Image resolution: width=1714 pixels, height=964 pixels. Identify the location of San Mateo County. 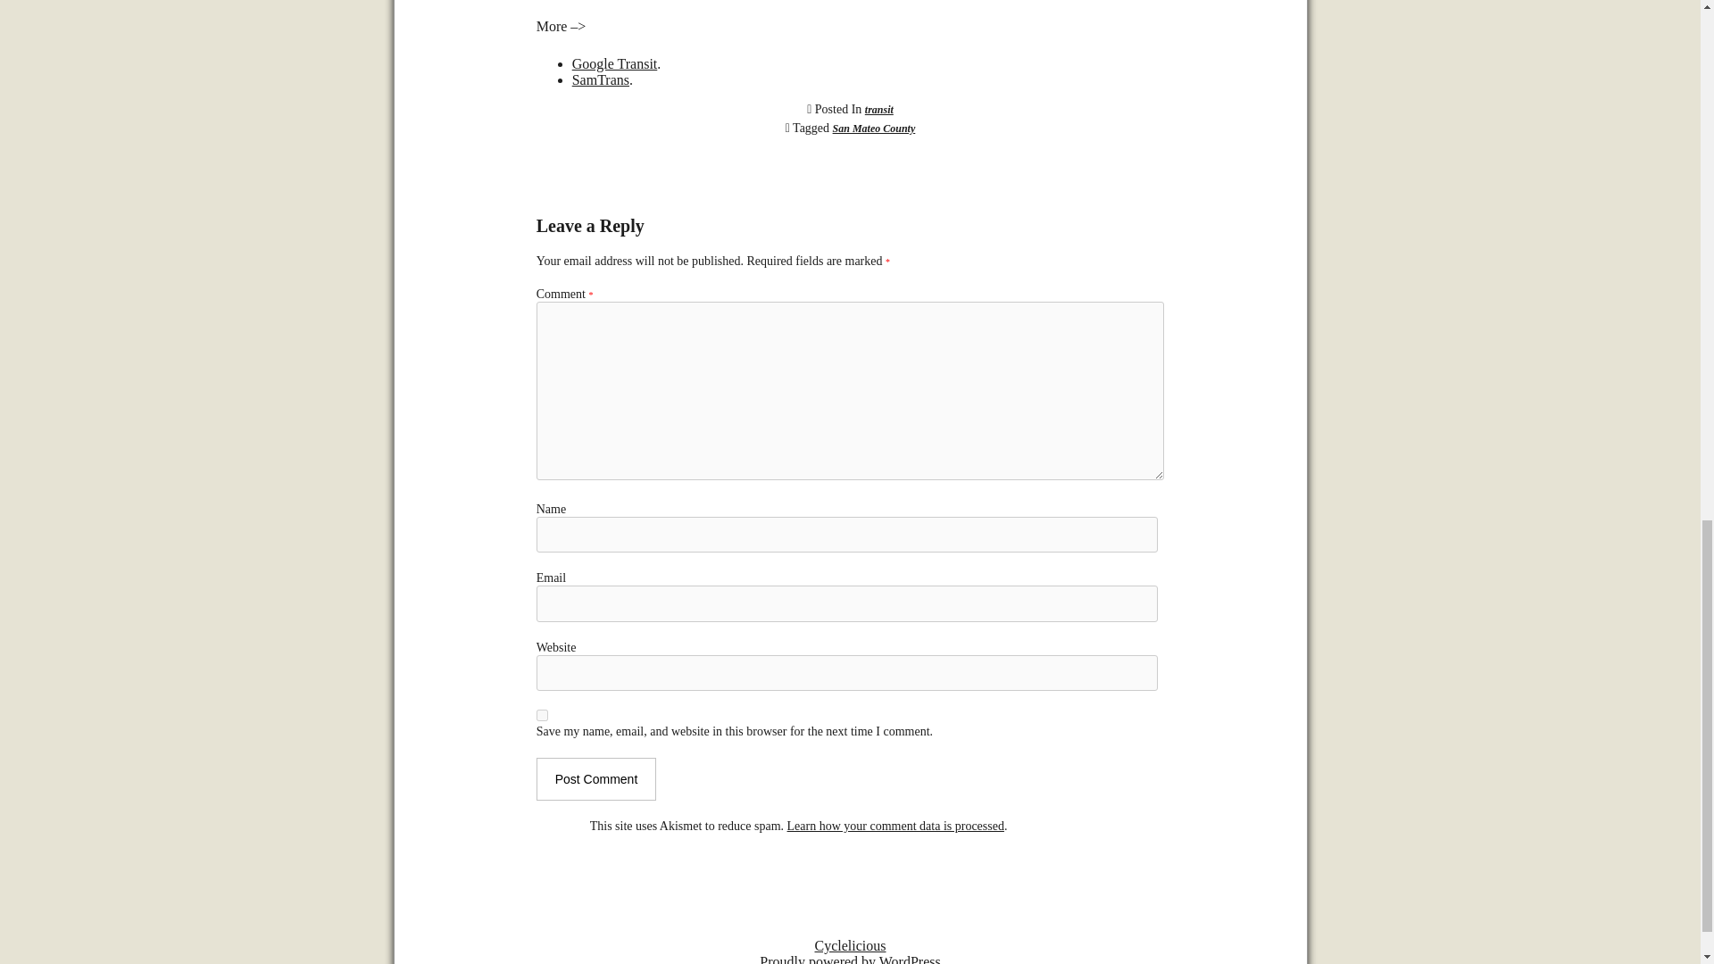
(874, 129).